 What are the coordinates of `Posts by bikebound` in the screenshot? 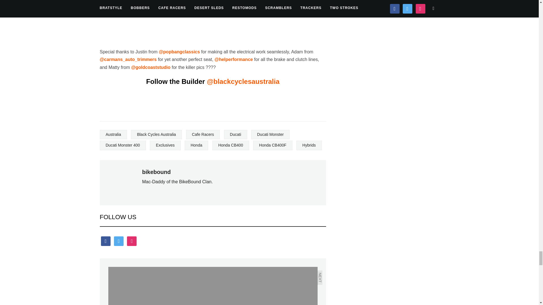 It's located at (156, 172).